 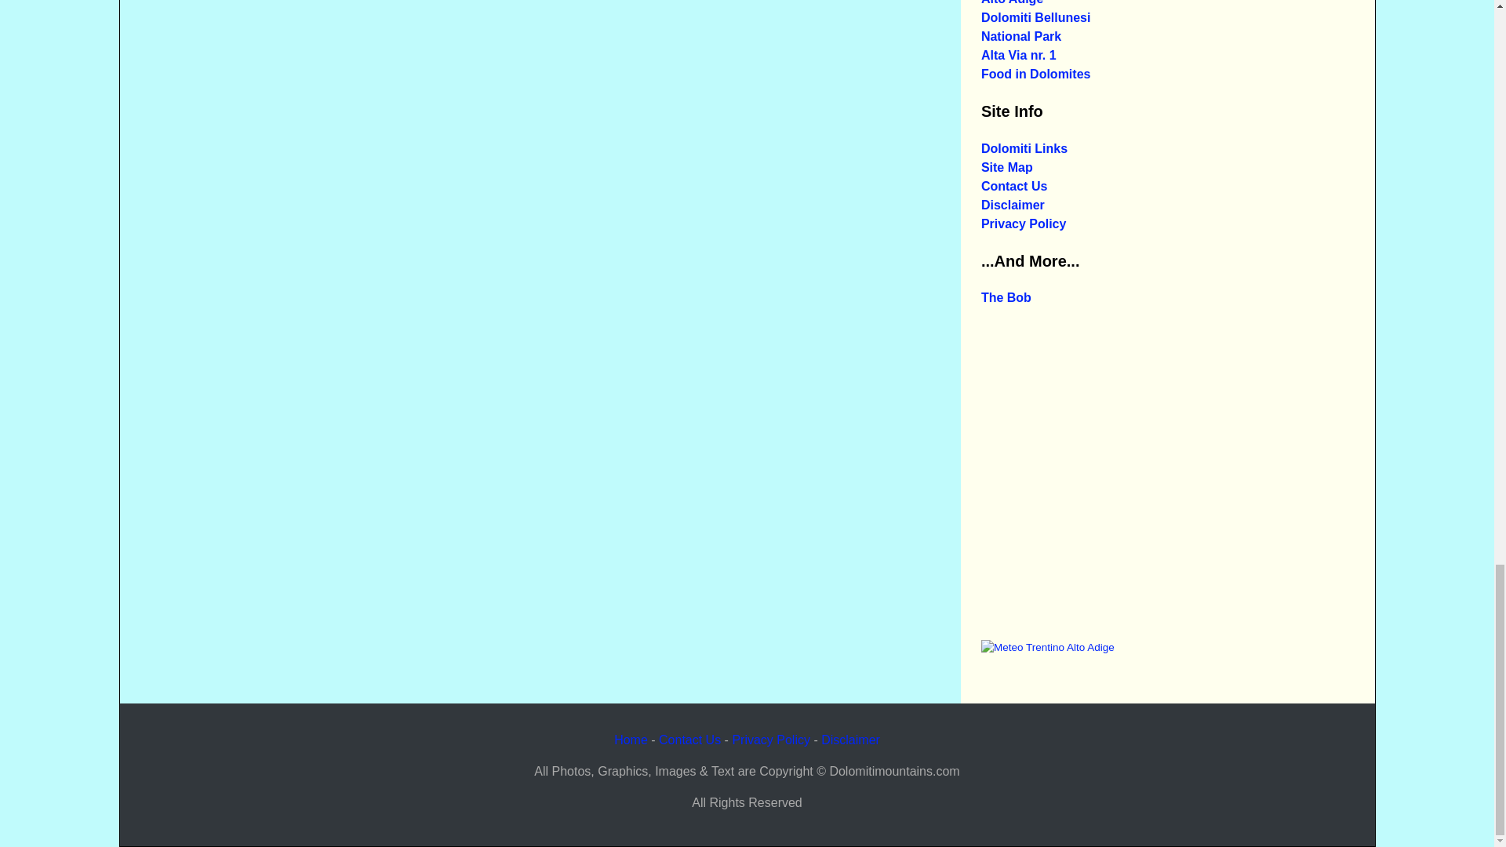 What do you see at coordinates (1048, 646) in the screenshot?
I see `Meteo Trentino Alto Adige` at bounding box center [1048, 646].